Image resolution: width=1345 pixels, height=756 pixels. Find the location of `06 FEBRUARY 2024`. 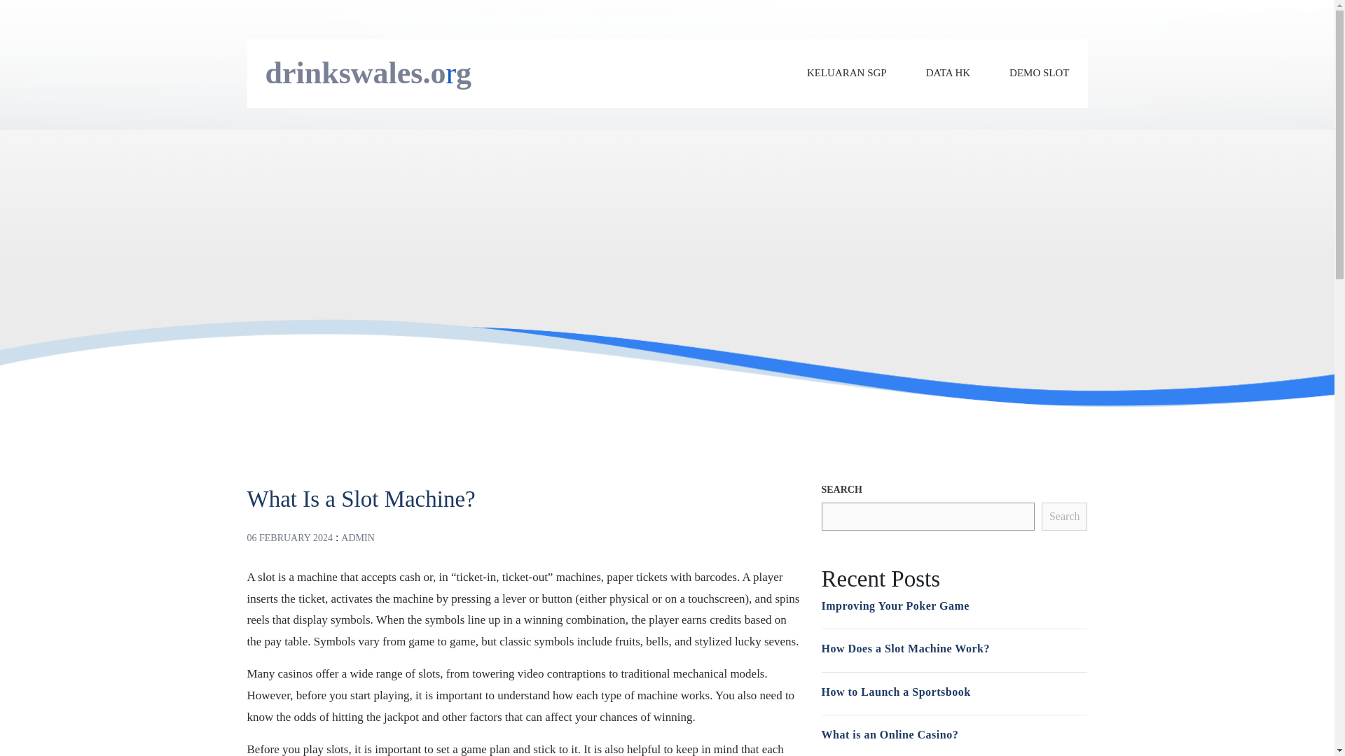

06 FEBRUARY 2024 is located at coordinates (289, 538).